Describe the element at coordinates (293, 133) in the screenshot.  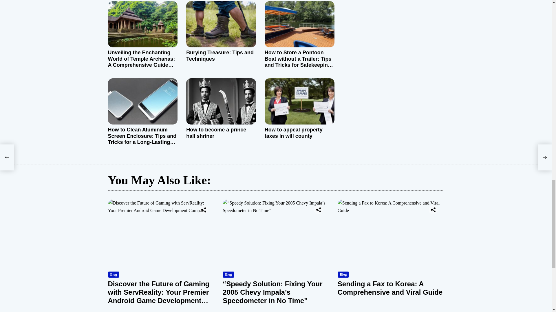
I see `How to appeal property taxes in will county` at that location.